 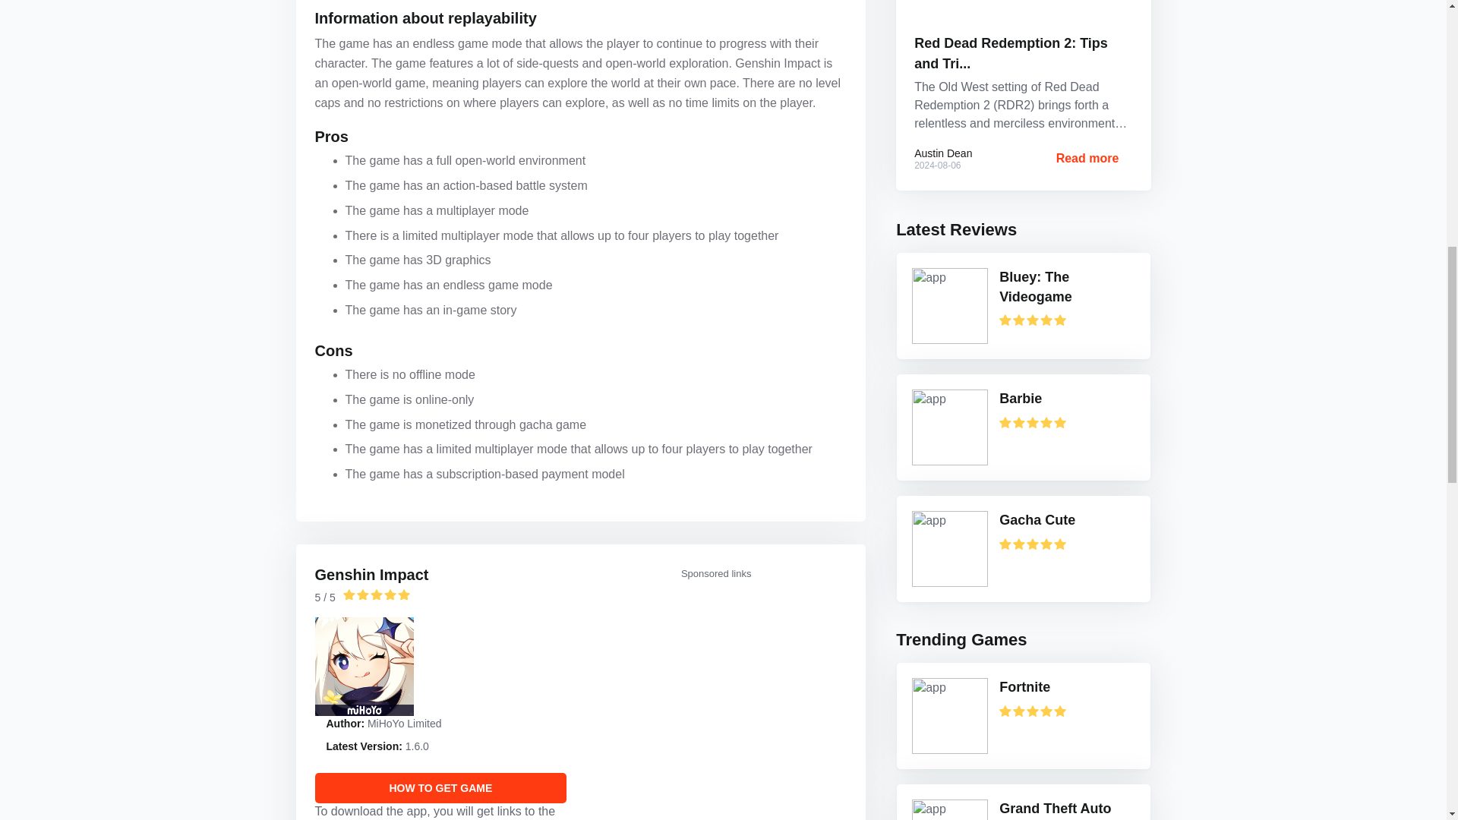 What do you see at coordinates (371, 574) in the screenshot?
I see `Genshin Impact` at bounding box center [371, 574].